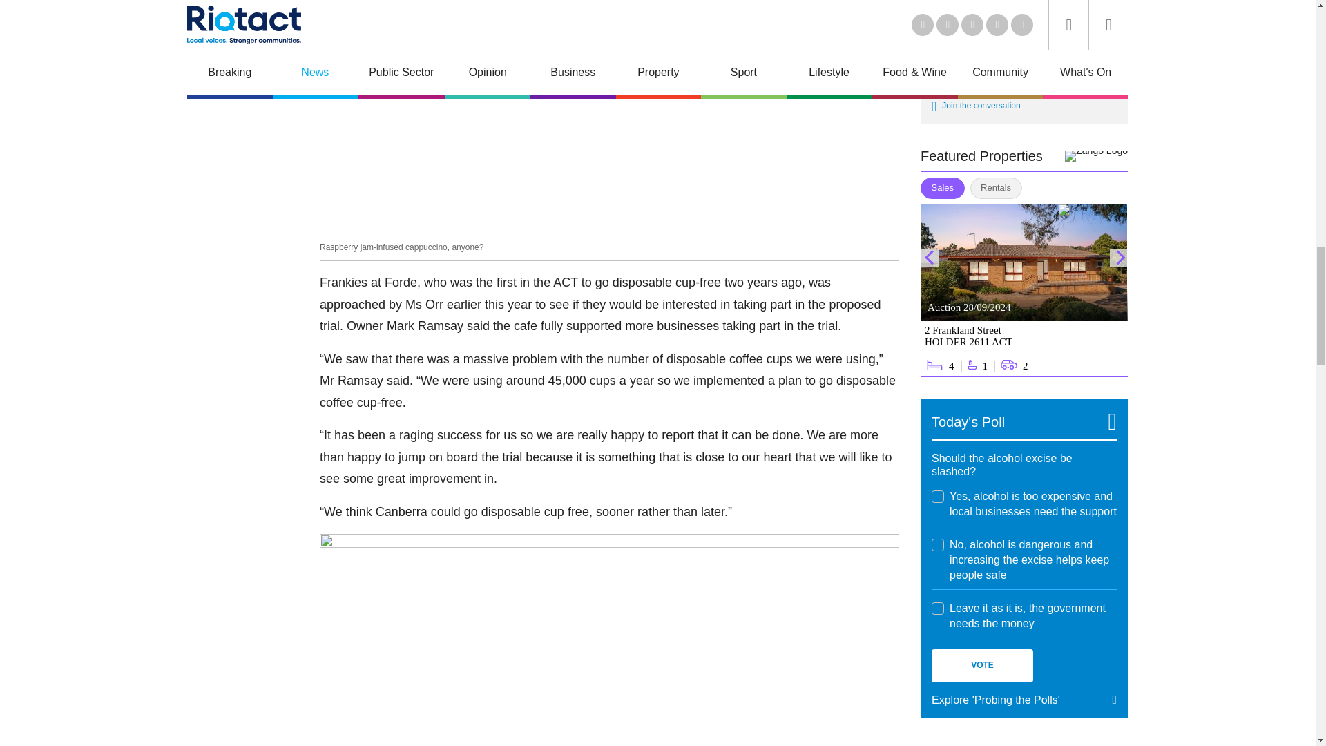 The height and width of the screenshot is (746, 1326). I want to click on Zango, so click(1096, 156).